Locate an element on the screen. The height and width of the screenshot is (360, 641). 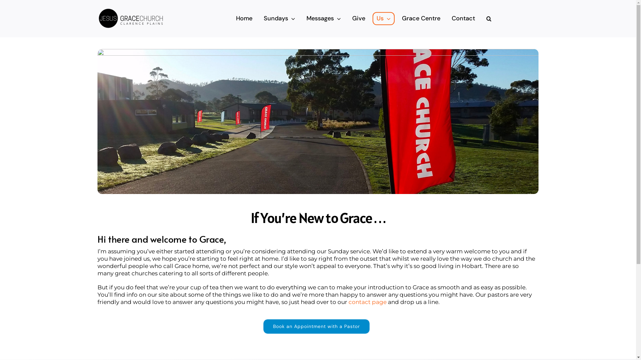
Grace Centre is located at coordinates (421, 19).